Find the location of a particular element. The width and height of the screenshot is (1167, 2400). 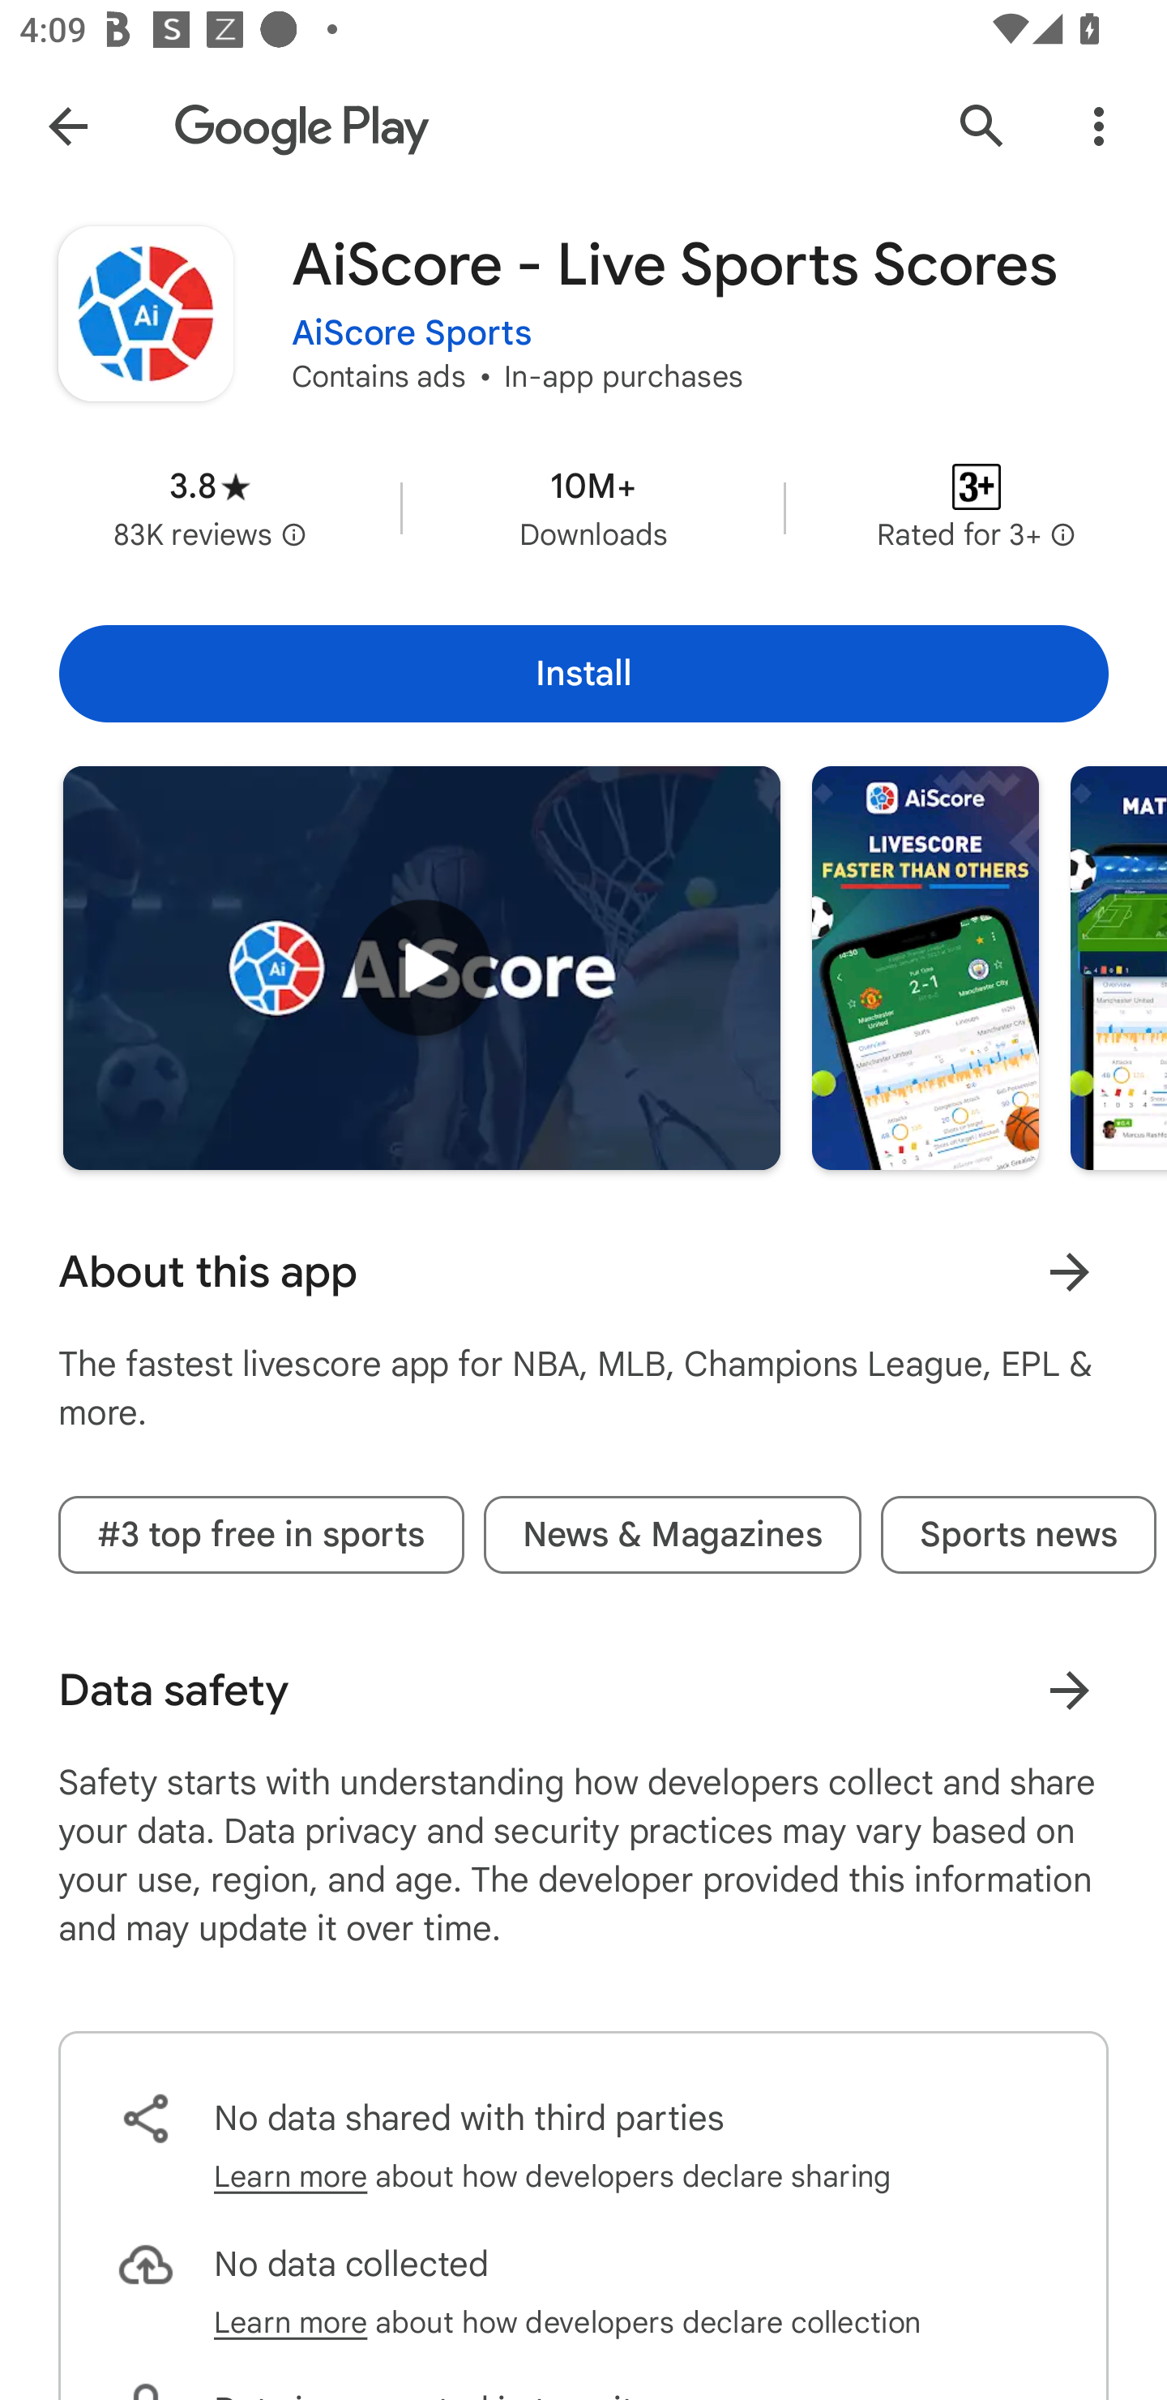

Content rating Rated for 3+ is located at coordinates (977, 508).